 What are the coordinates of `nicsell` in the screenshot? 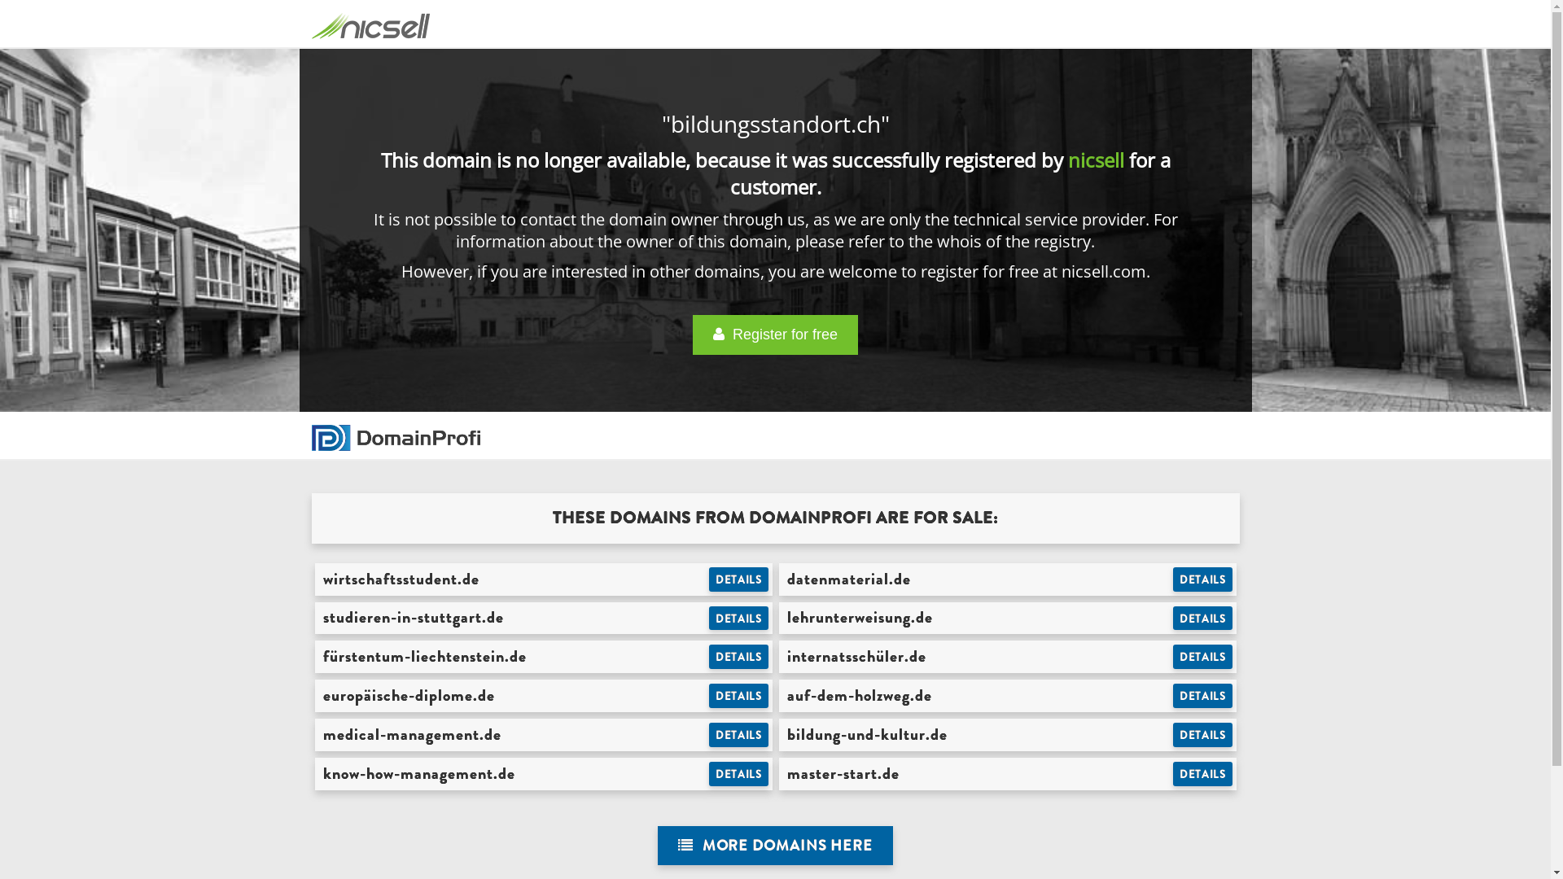 It's located at (1096, 160).